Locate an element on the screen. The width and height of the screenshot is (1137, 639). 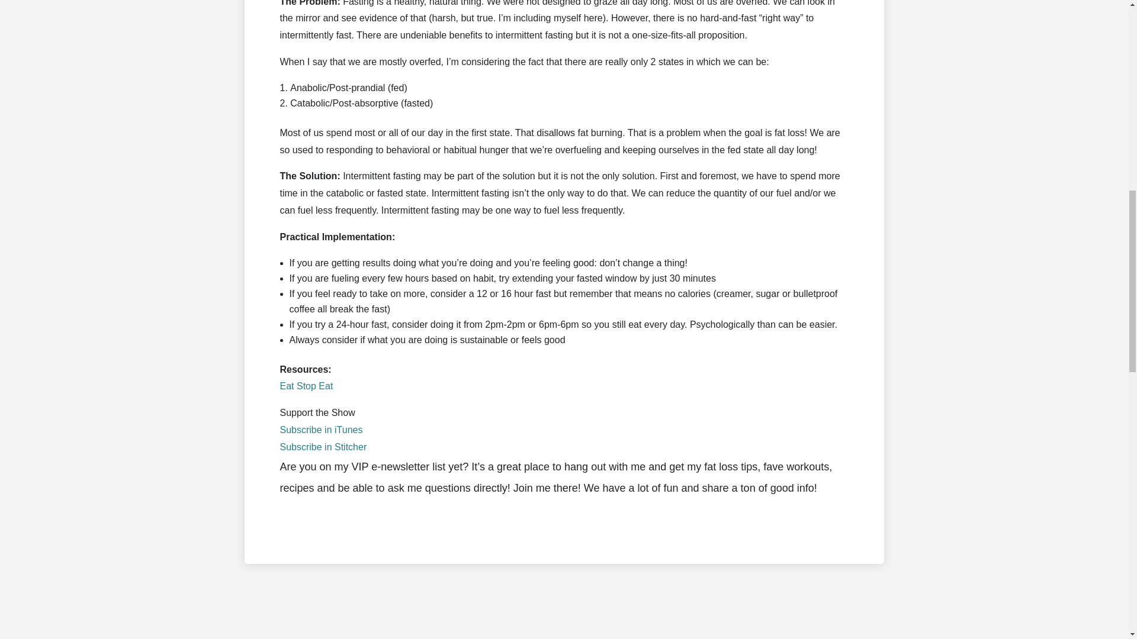
Eat Stop Eat is located at coordinates (306, 386).